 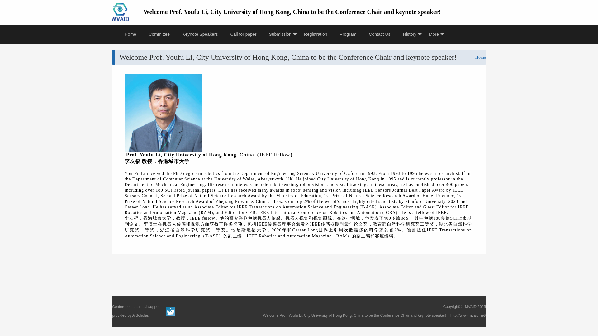 What do you see at coordinates (379, 34) in the screenshot?
I see `Contact Us` at bounding box center [379, 34].